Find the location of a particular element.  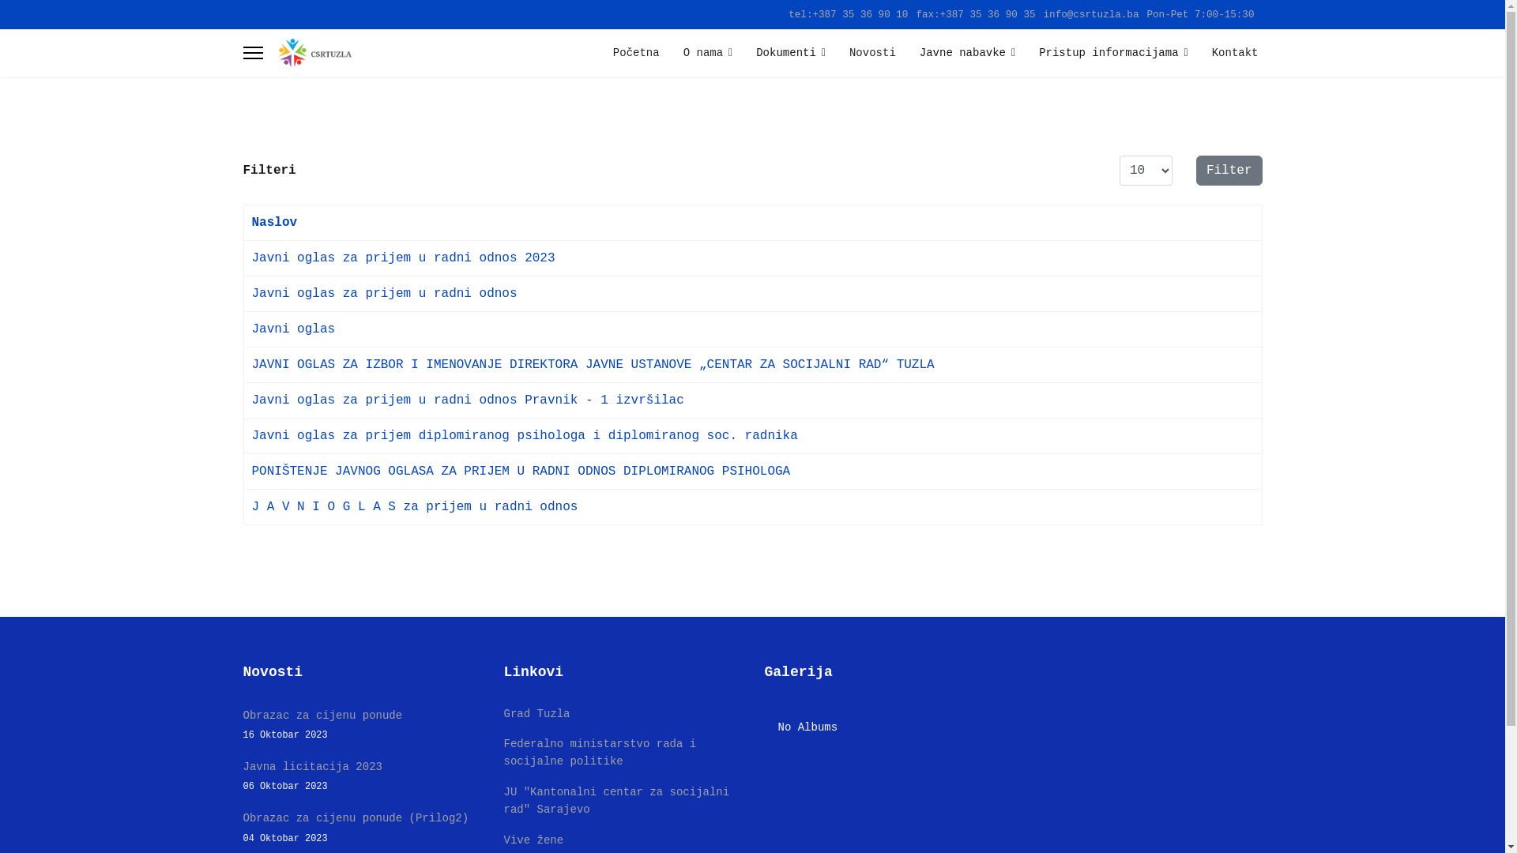

O nama is located at coordinates (708, 53).